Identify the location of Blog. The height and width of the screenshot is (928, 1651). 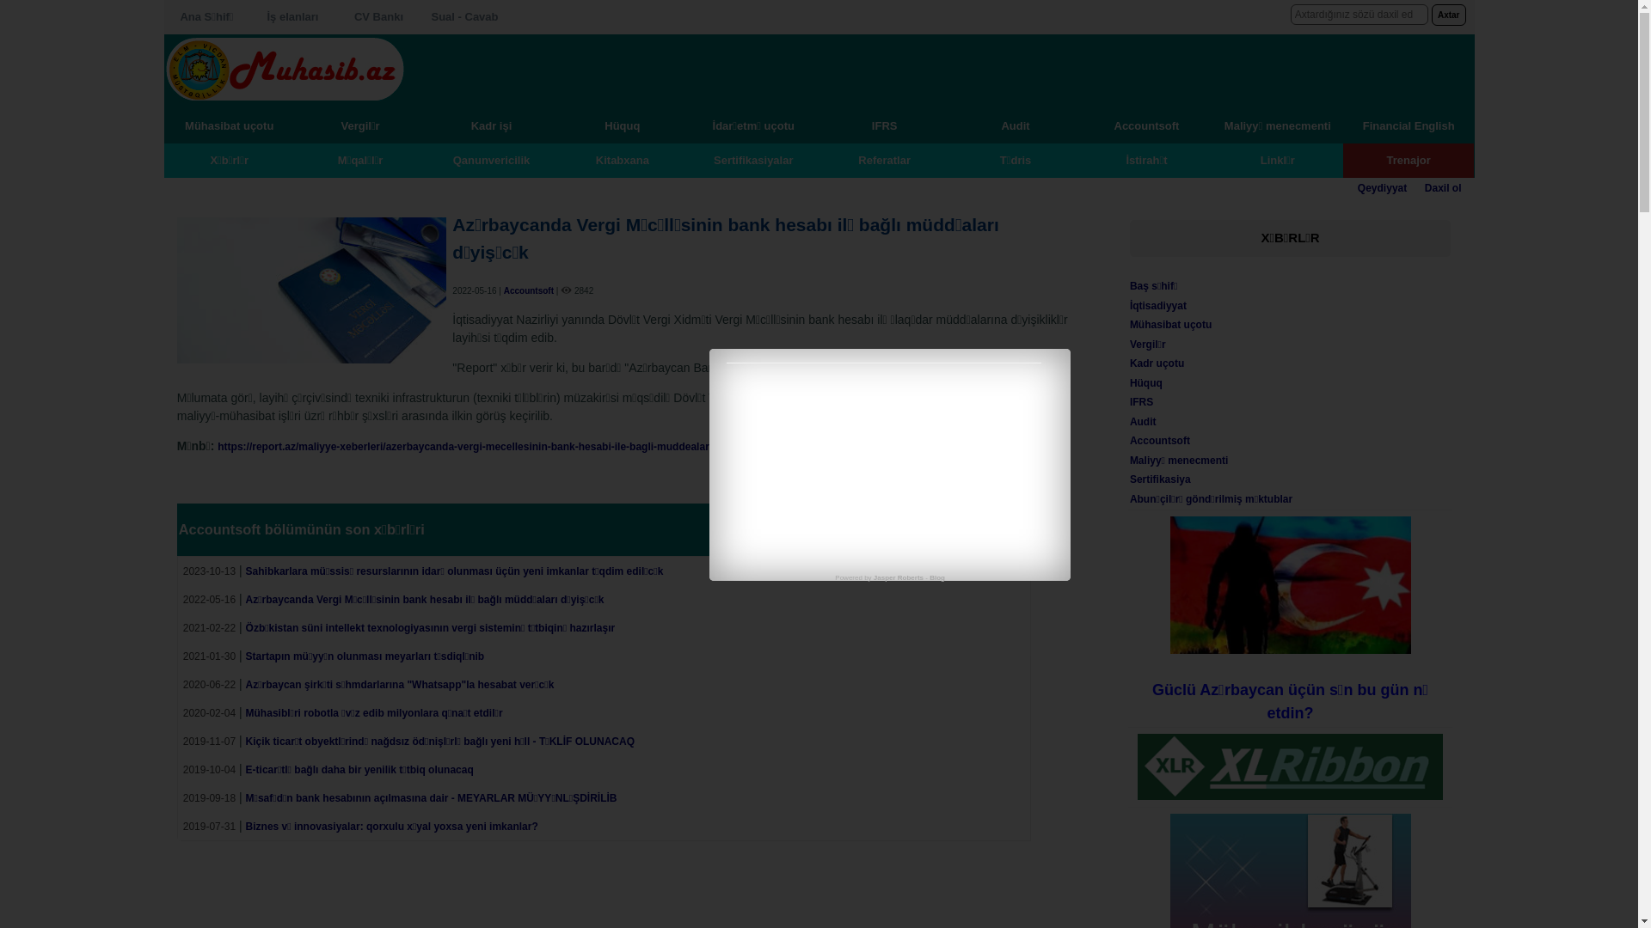
(937, 577).